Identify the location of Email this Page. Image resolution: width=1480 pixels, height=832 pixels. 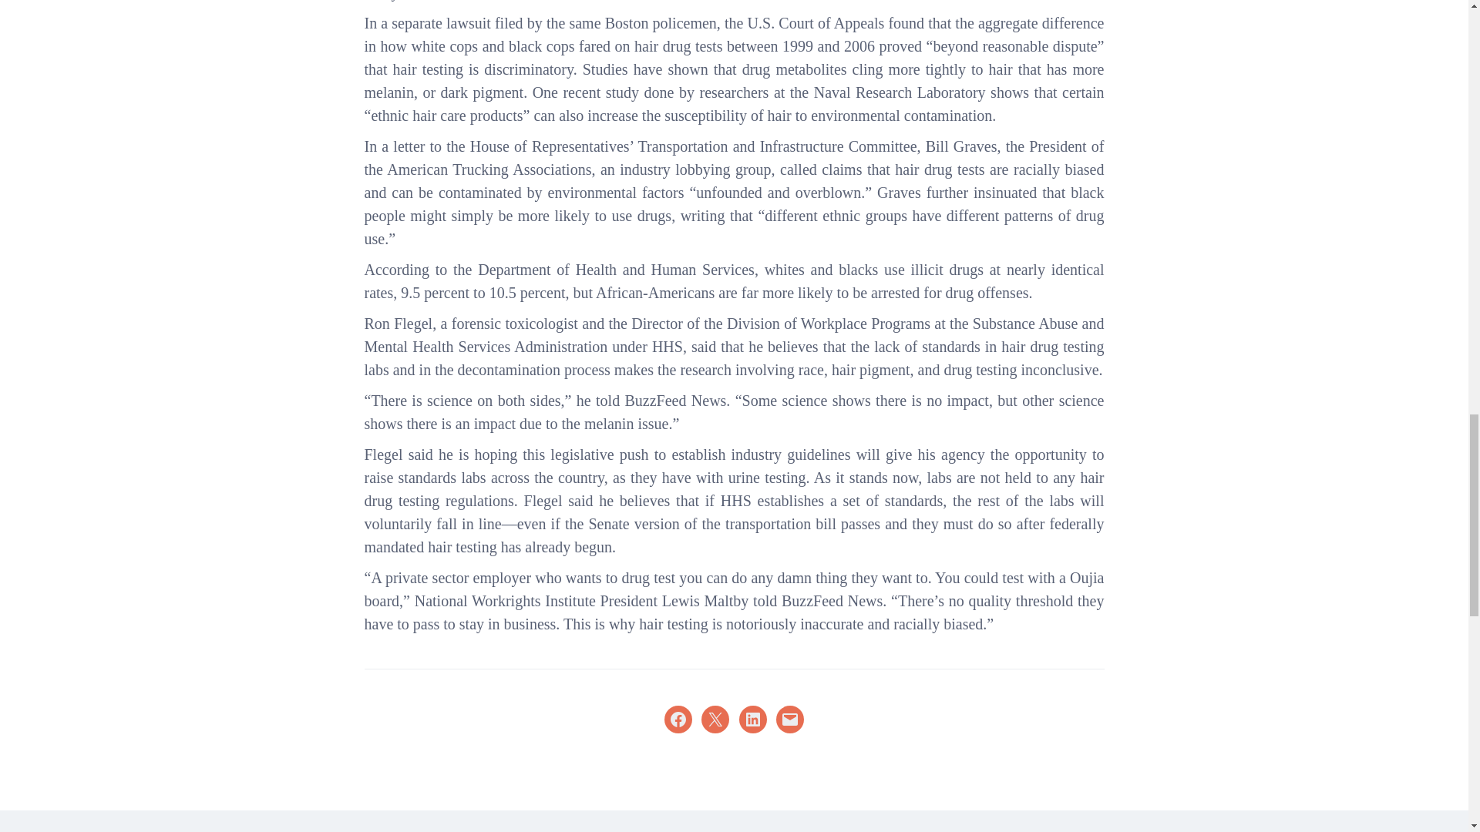
(789, 719).